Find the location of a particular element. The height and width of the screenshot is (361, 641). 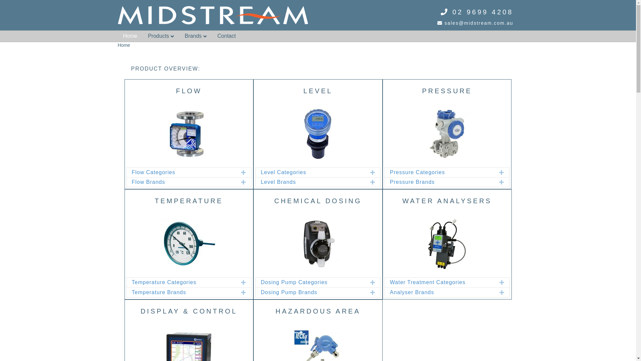

Water Treatment Categories is located at coordinates (440, 282).